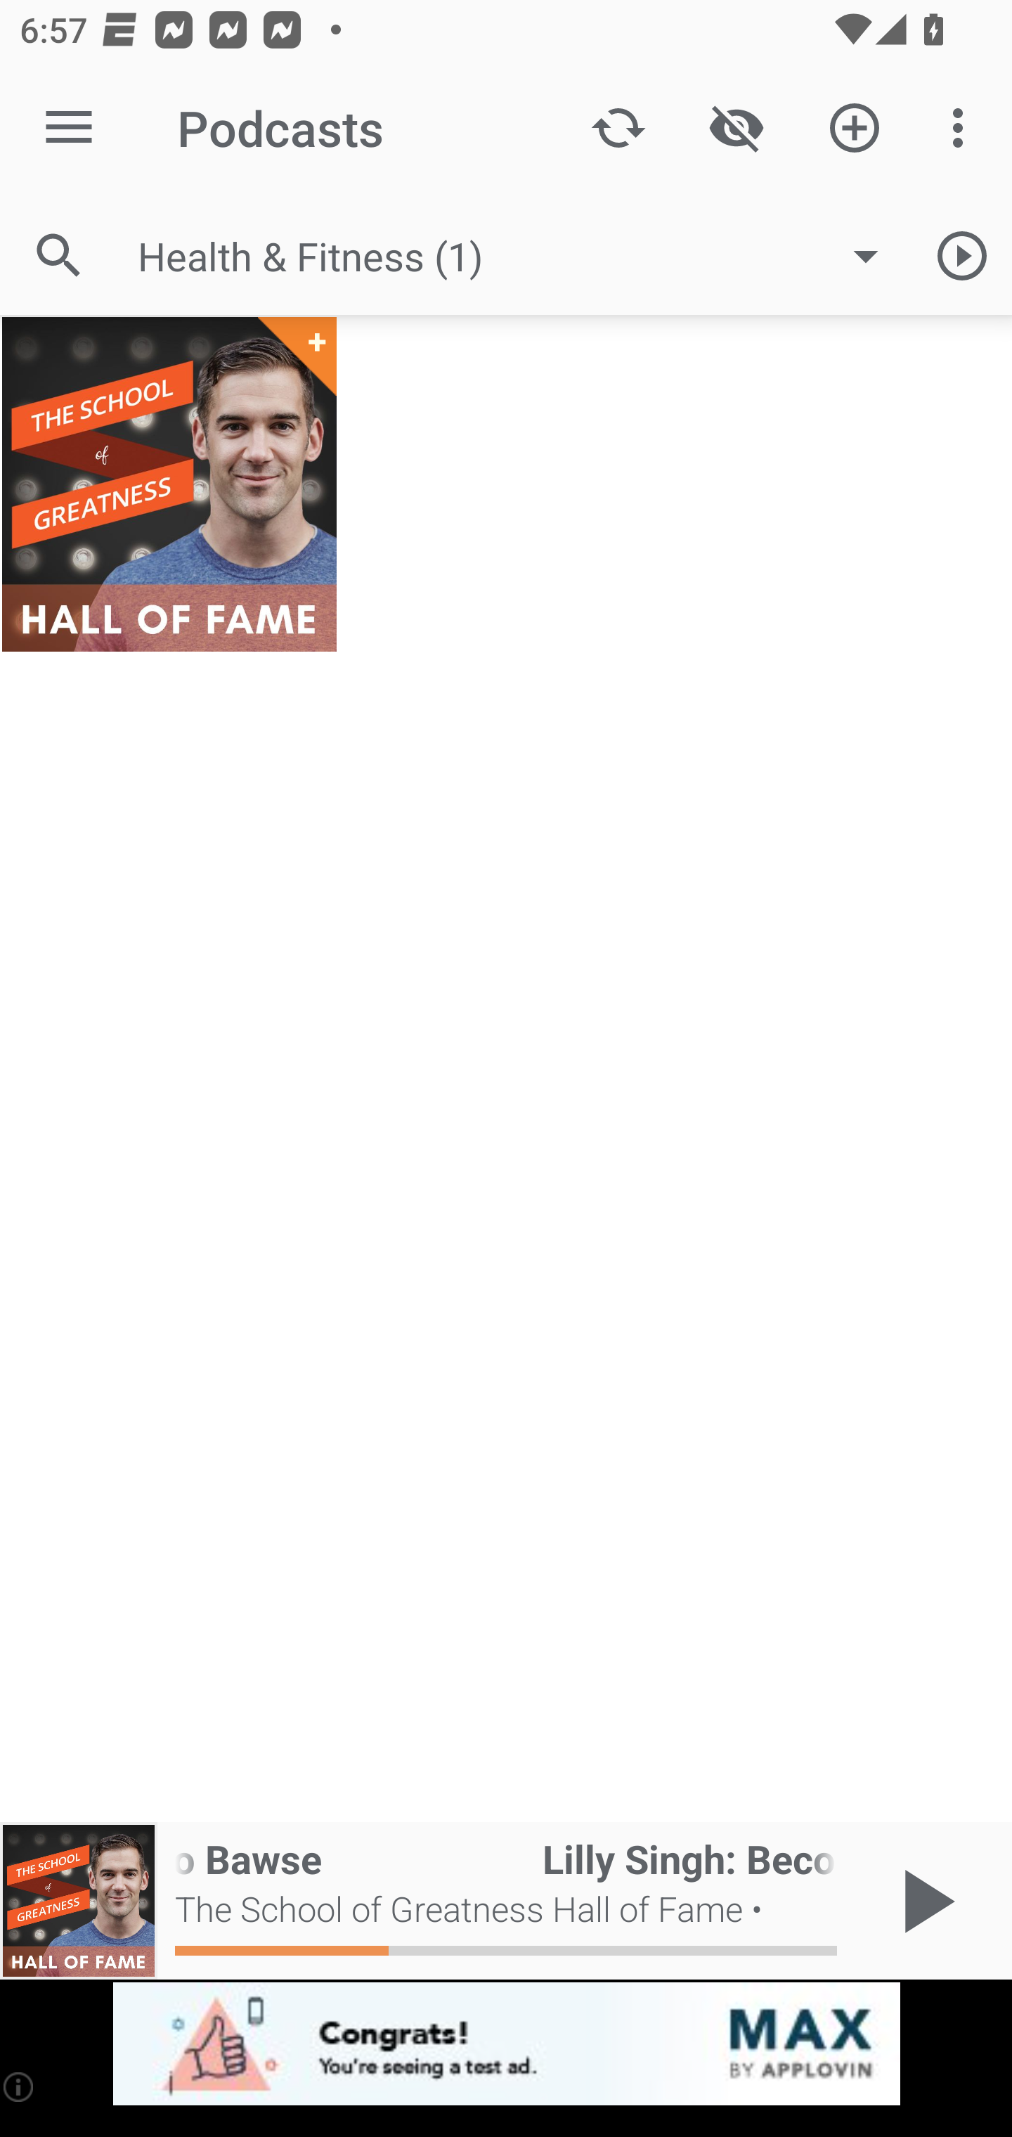 This screenshot has width=1012, height=2137. What do you see at coordinates (20, 2086) in the screenshot?
I see `(i)` at bounding box center [20, 2086].